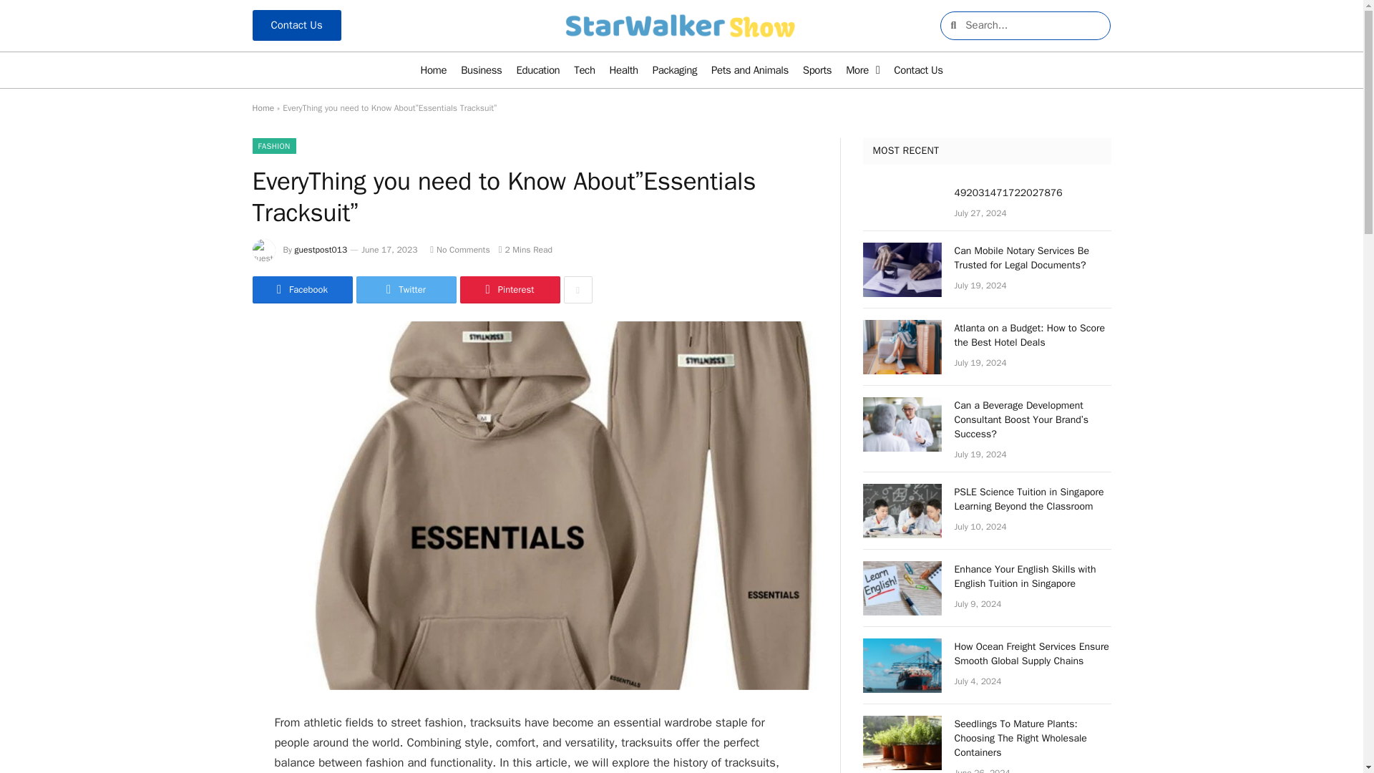  I want to click on Contact Us, so click(917, 70).